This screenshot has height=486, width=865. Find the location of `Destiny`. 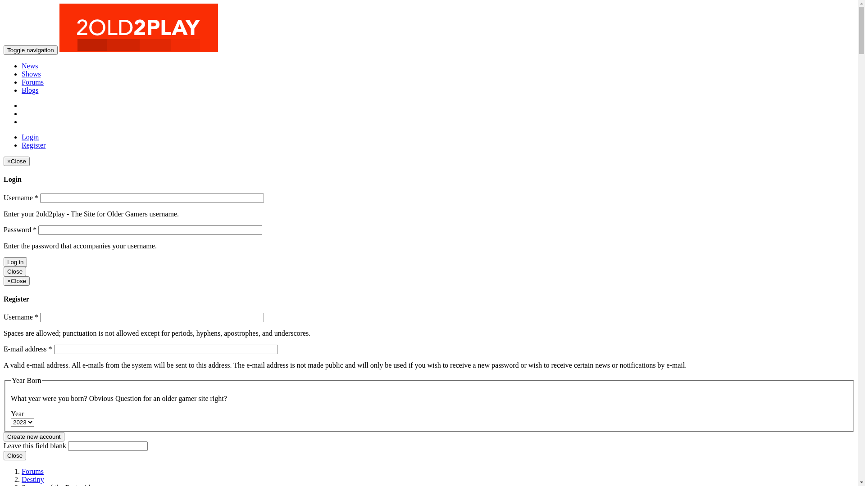

Destiny is located at coordinates (33, 480).